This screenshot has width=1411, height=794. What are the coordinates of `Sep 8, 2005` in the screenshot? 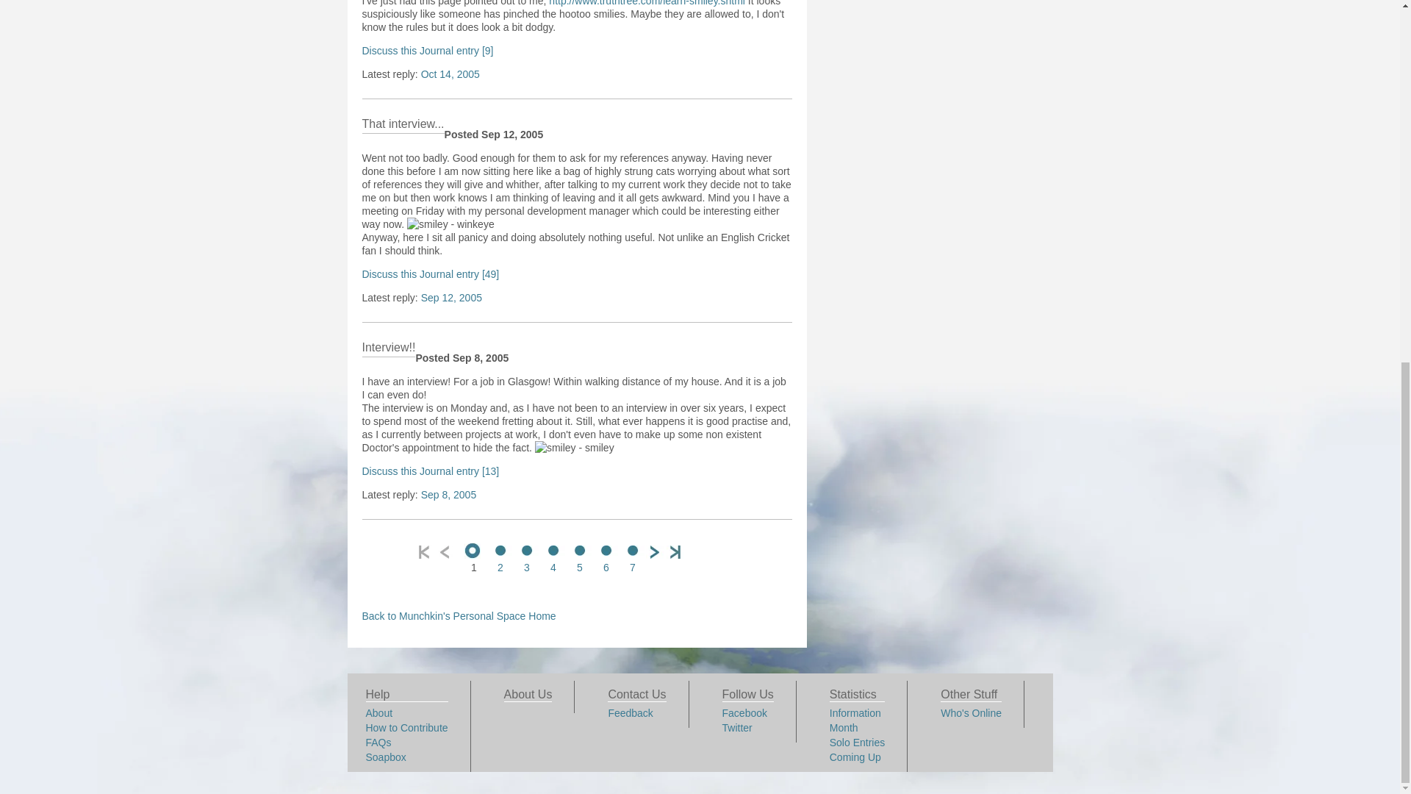 It's located at (448, 495).